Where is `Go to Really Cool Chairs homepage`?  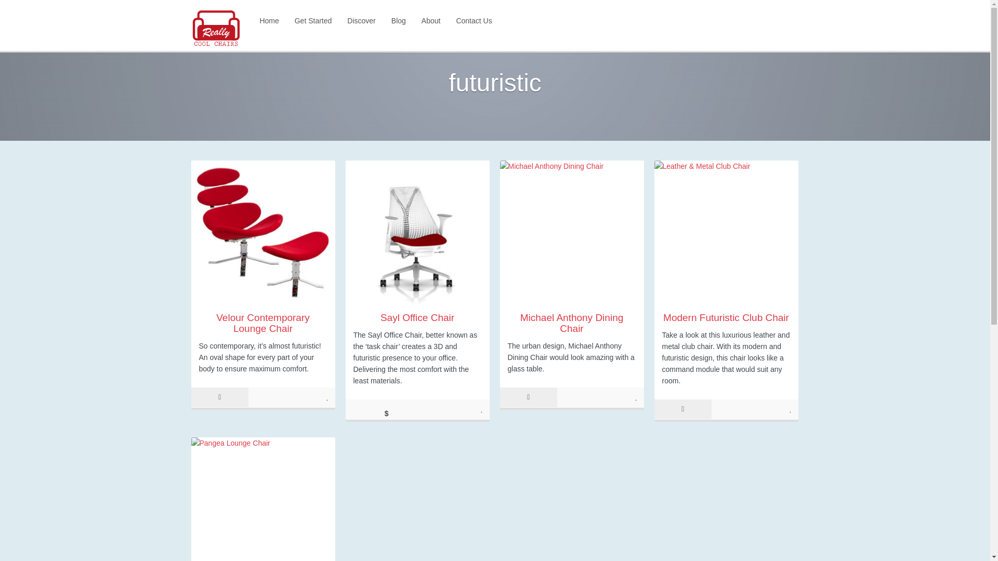 Go to Really Cool Chairs homepage is located at coordinates (269, 21).